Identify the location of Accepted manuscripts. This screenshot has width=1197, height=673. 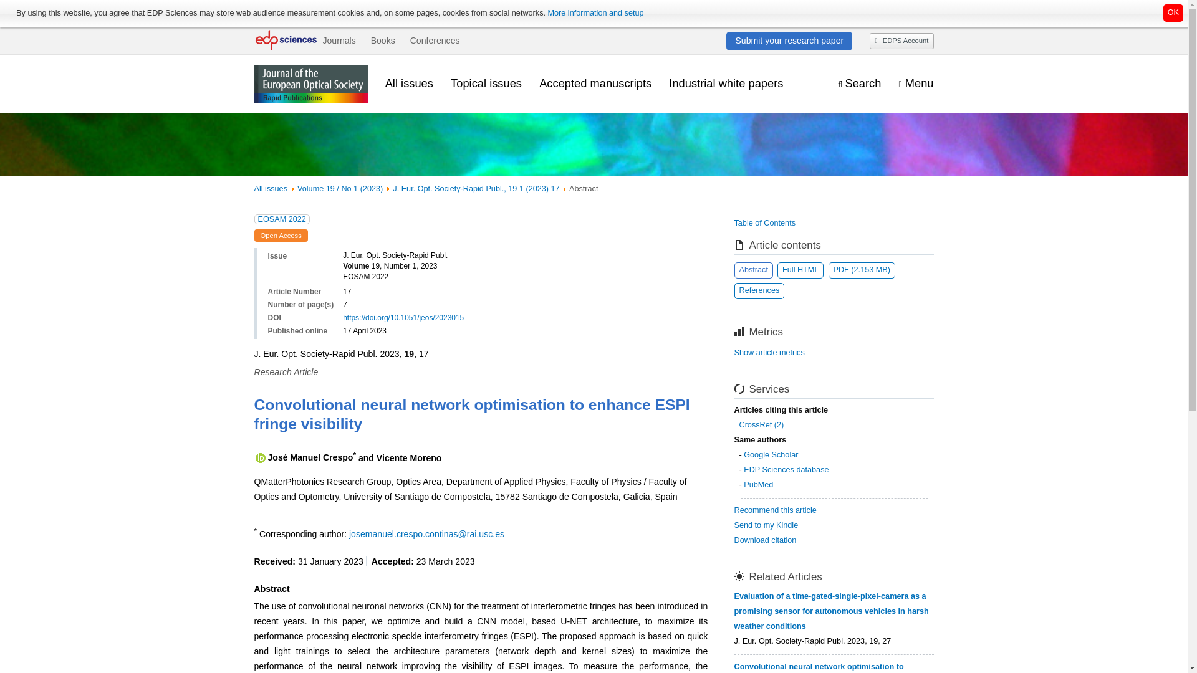
(595, 84).